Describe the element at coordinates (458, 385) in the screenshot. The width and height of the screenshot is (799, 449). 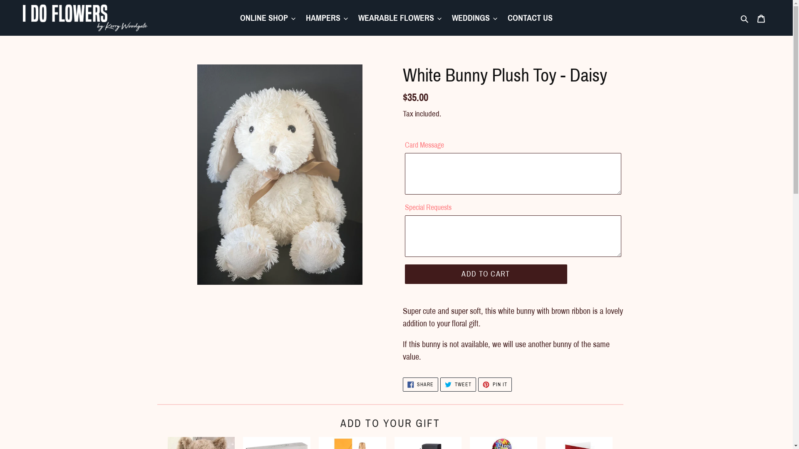
I see `TWEET
TWEET ON TWITTER` at that location.